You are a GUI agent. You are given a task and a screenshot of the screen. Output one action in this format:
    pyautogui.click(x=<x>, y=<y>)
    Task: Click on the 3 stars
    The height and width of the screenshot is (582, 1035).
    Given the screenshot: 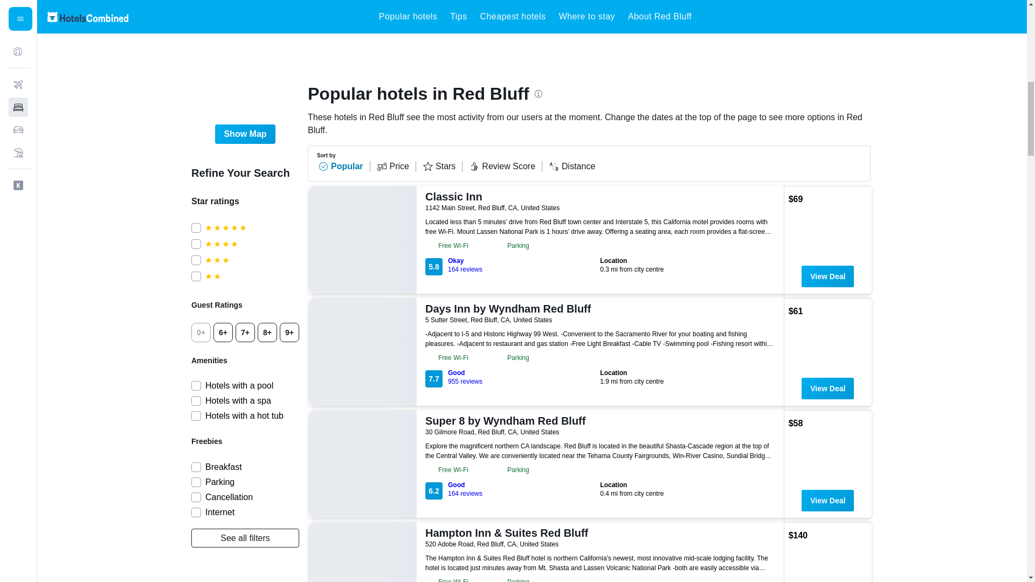 What is the action you would take?
    pyautogui.click(x=252, y=260)
    